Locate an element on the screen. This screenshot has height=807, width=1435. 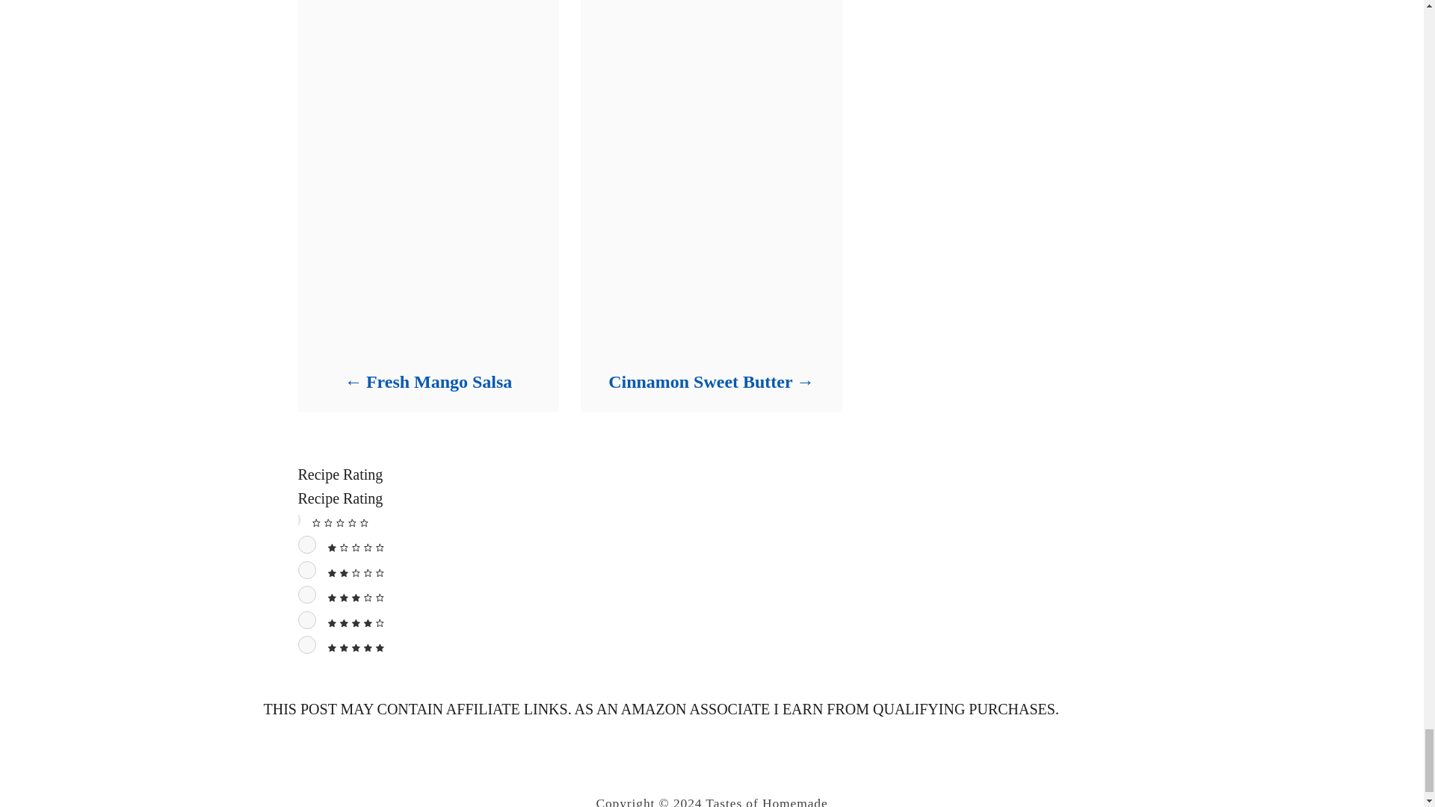
5 is located at coordinates (306, 644).